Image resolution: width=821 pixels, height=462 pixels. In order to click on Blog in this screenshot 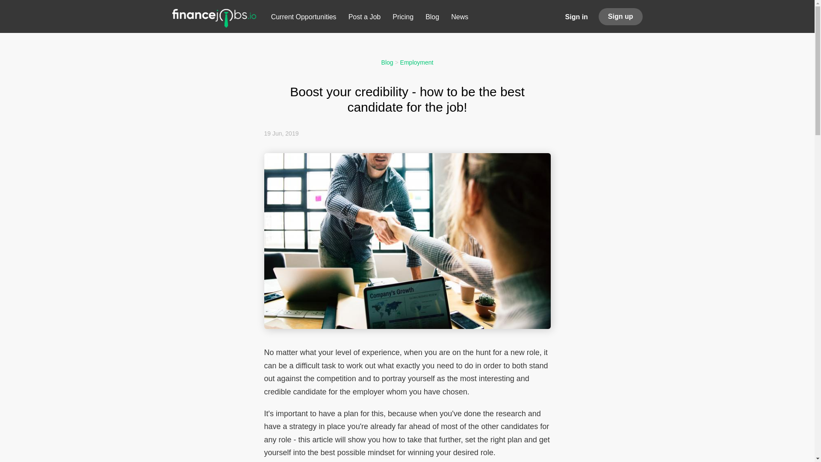, I will do `click(387, 62)`.